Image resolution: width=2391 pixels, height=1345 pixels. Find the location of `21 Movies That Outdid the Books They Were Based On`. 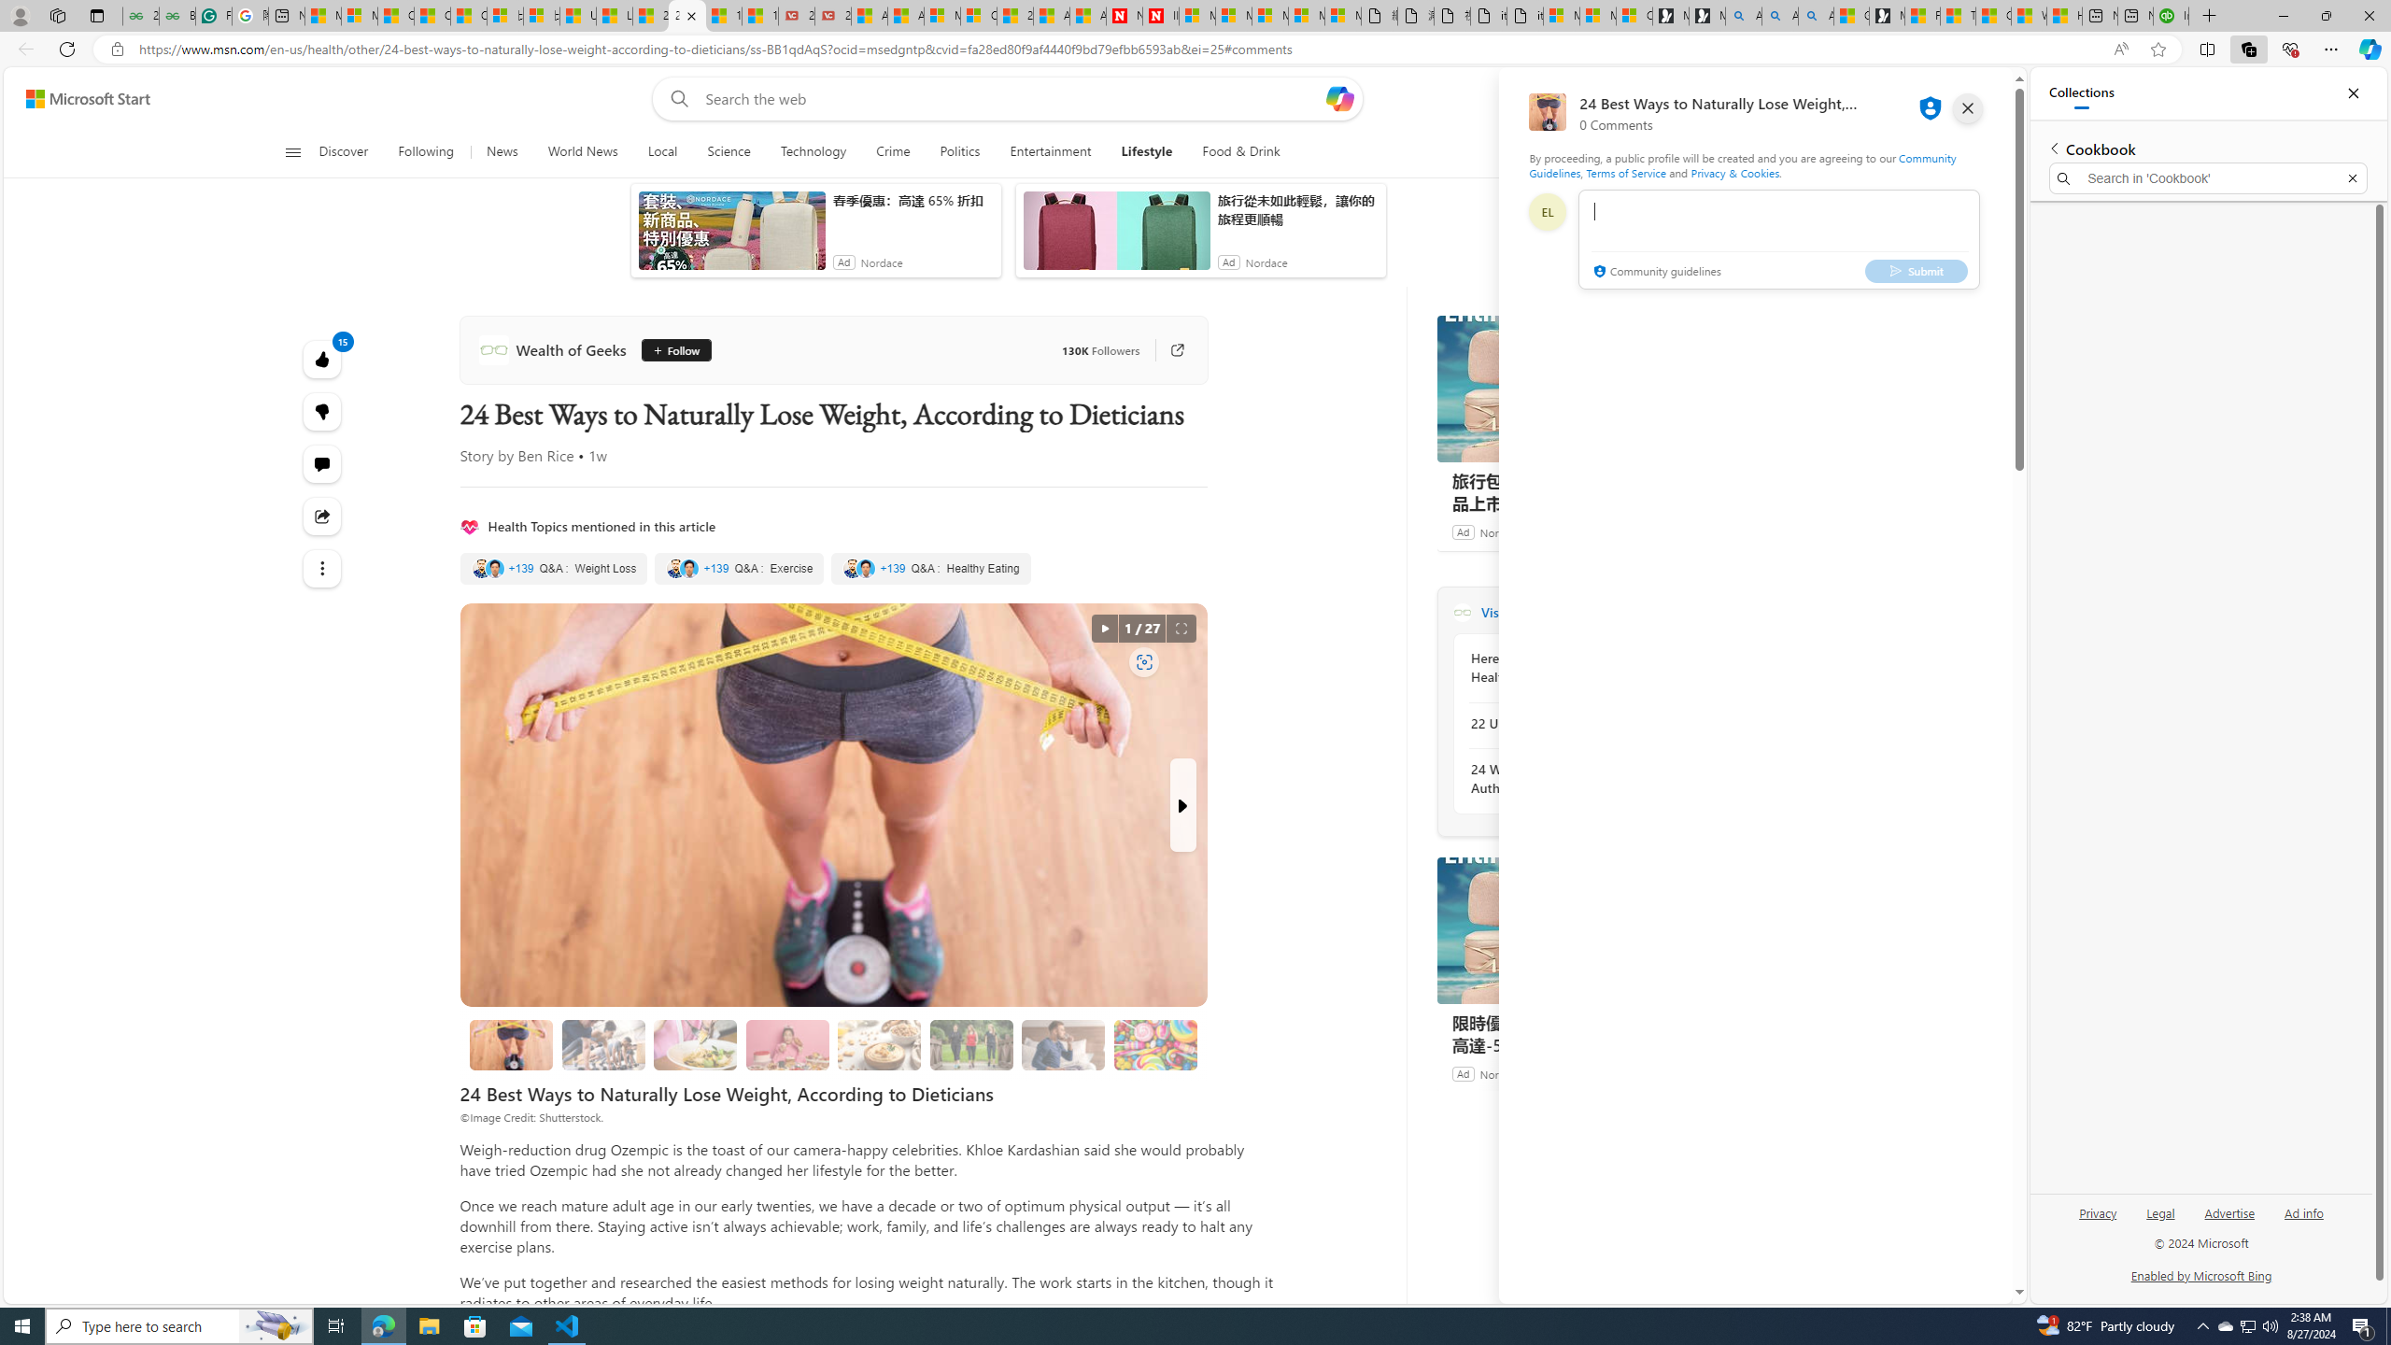

21 Movies That Outdid the Books They Were Based On is located at coordinates (833, 16).